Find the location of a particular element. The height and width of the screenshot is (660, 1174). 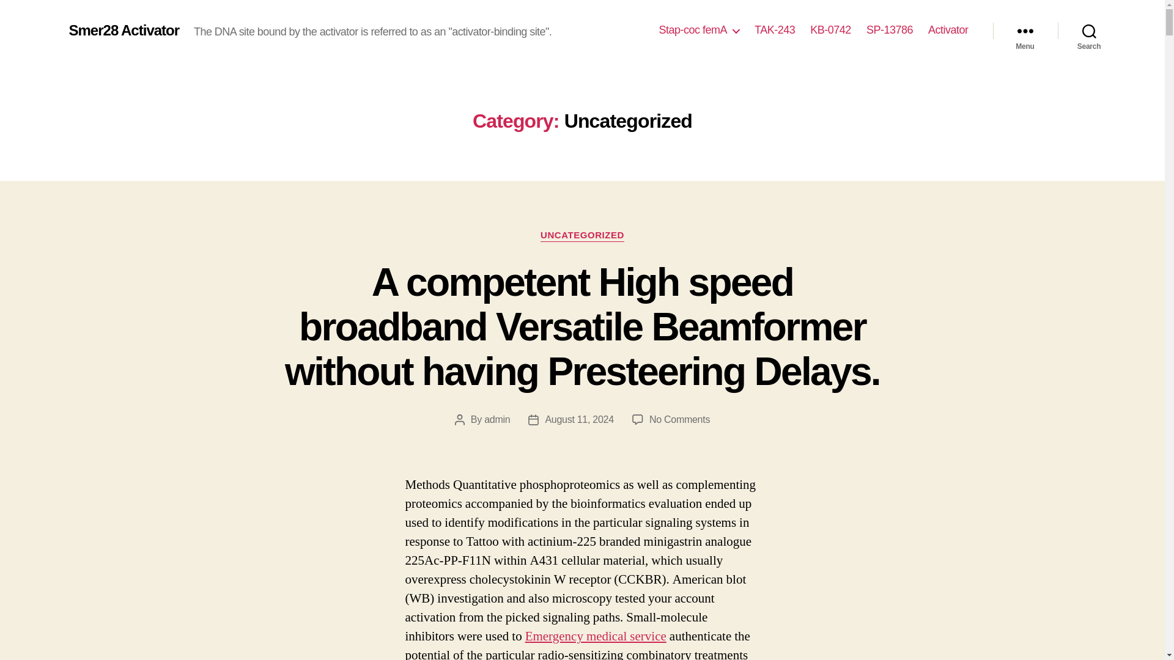

Stap-coc femA is located at coordinates (699, 30).